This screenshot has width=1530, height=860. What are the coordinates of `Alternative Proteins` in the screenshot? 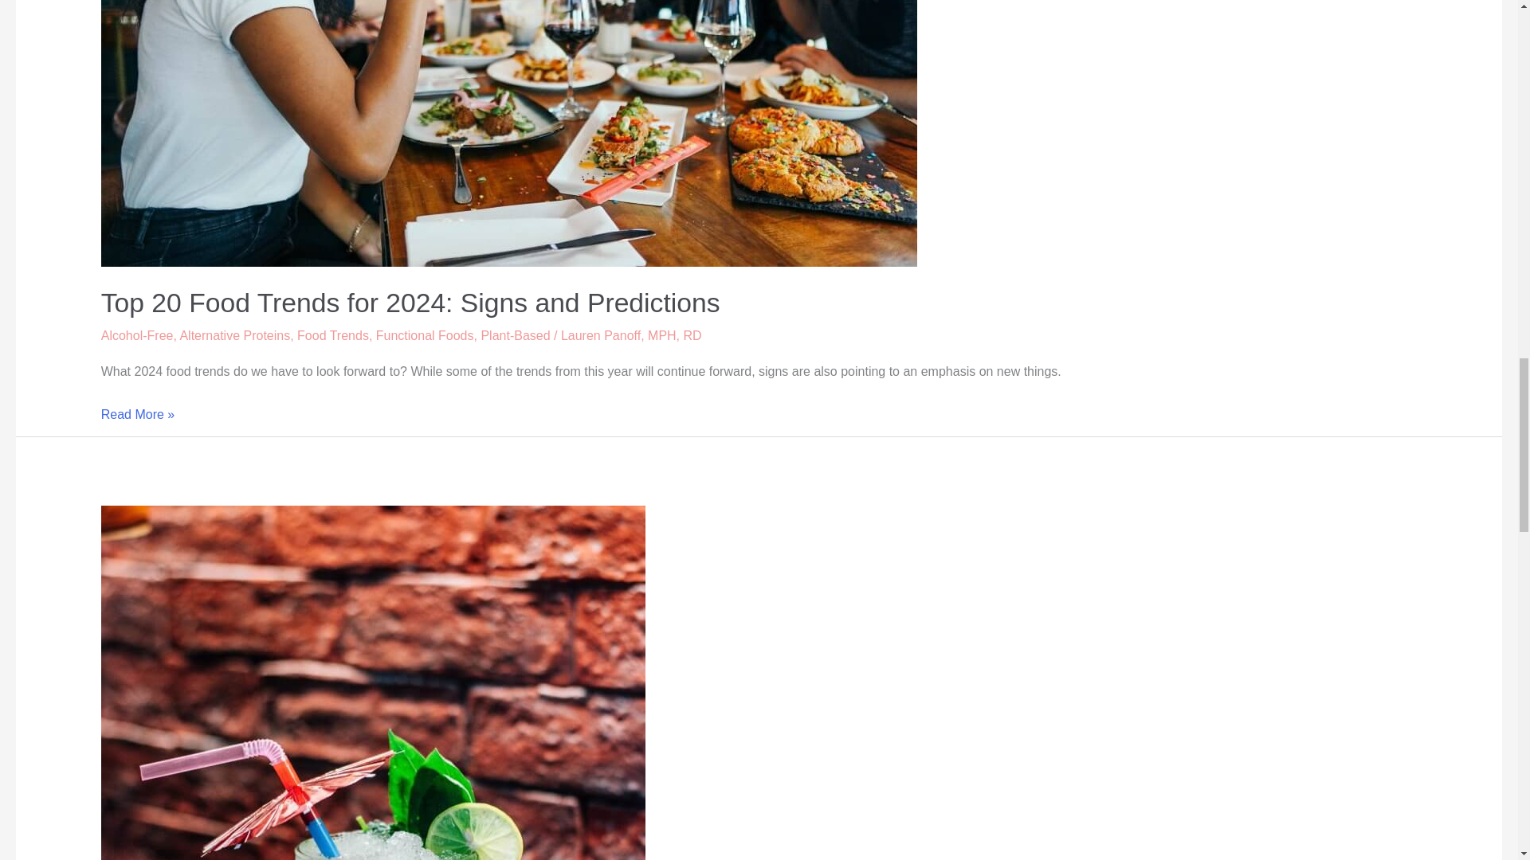 It's located at (234, 334).